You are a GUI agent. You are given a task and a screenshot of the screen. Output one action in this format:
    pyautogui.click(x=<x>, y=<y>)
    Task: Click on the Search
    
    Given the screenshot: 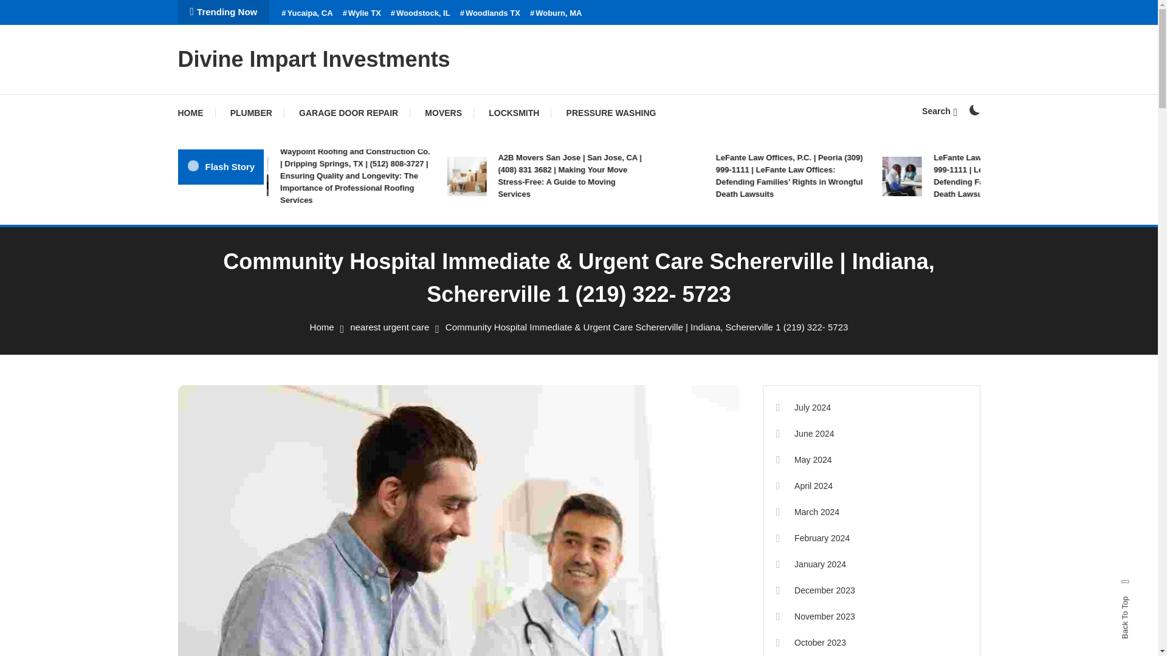 What is the action you would take?
    pyautogui.click(x=616, y=348)
    